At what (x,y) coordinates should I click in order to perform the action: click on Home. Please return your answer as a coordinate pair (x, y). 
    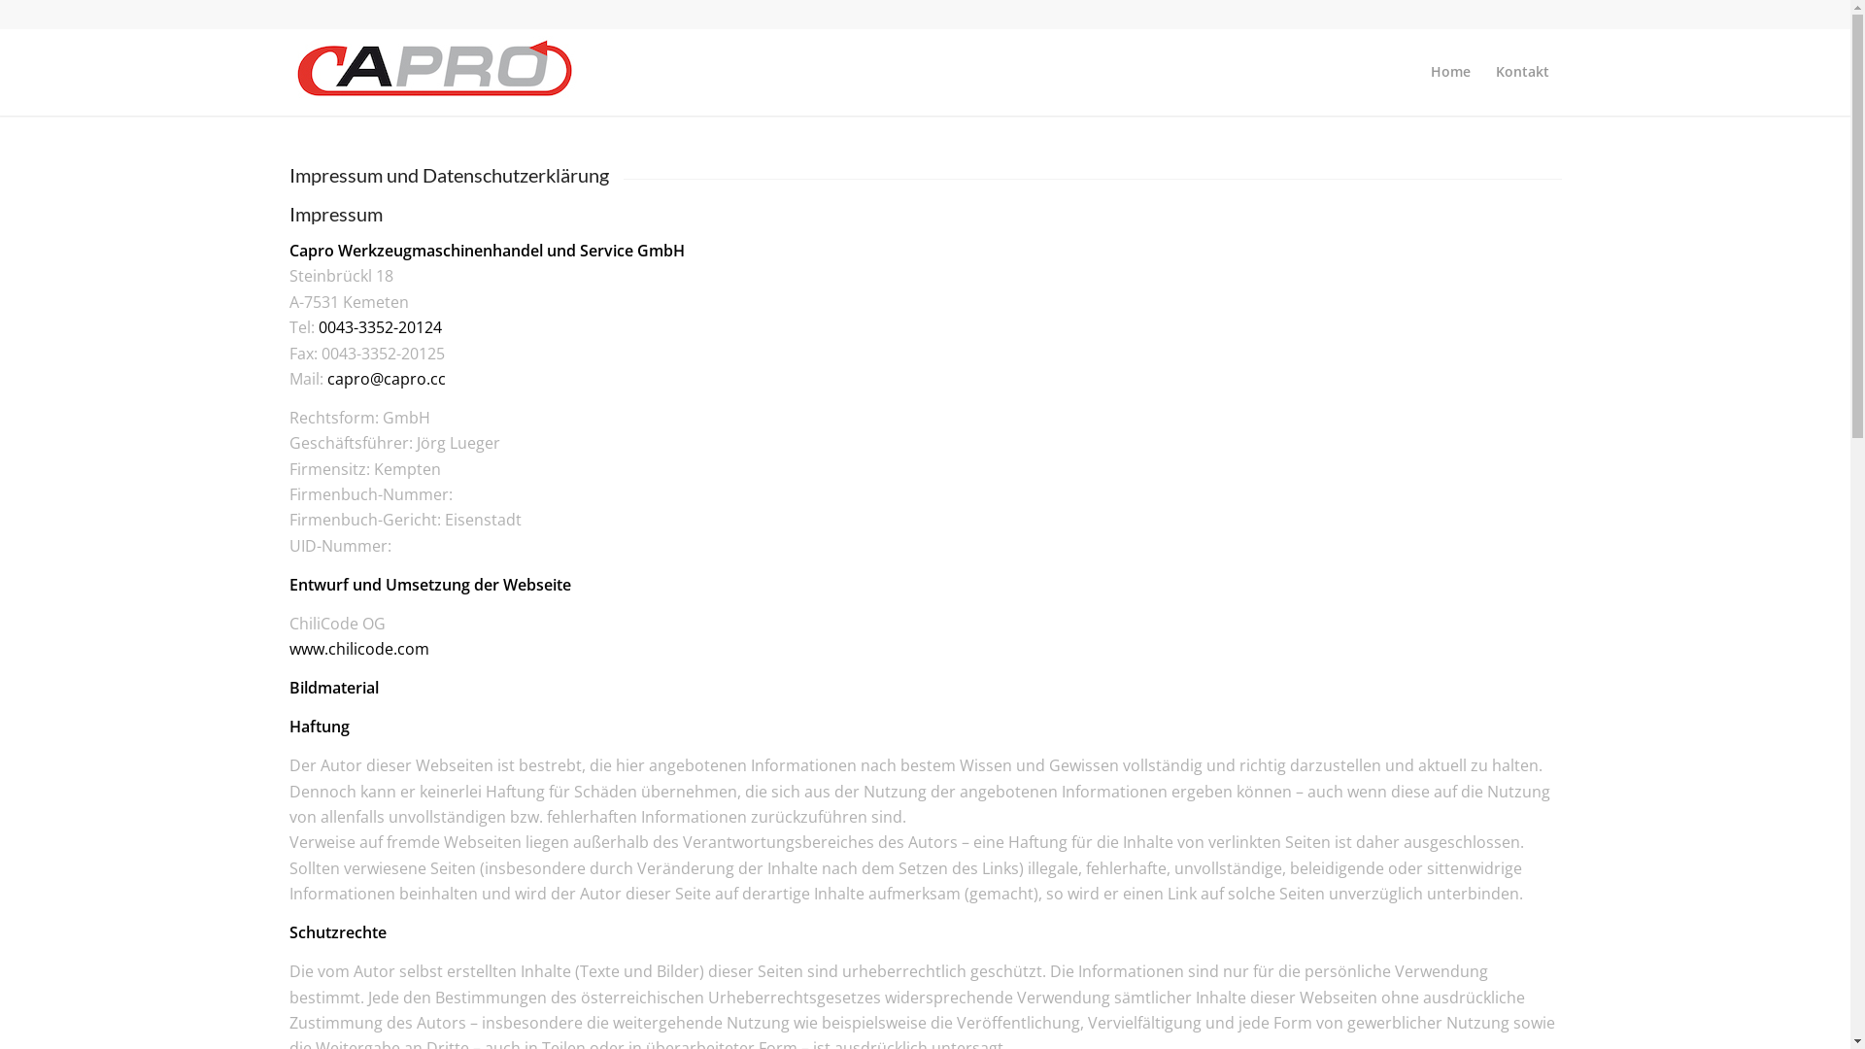
    Looking at the image, I should click on (1451, 72).